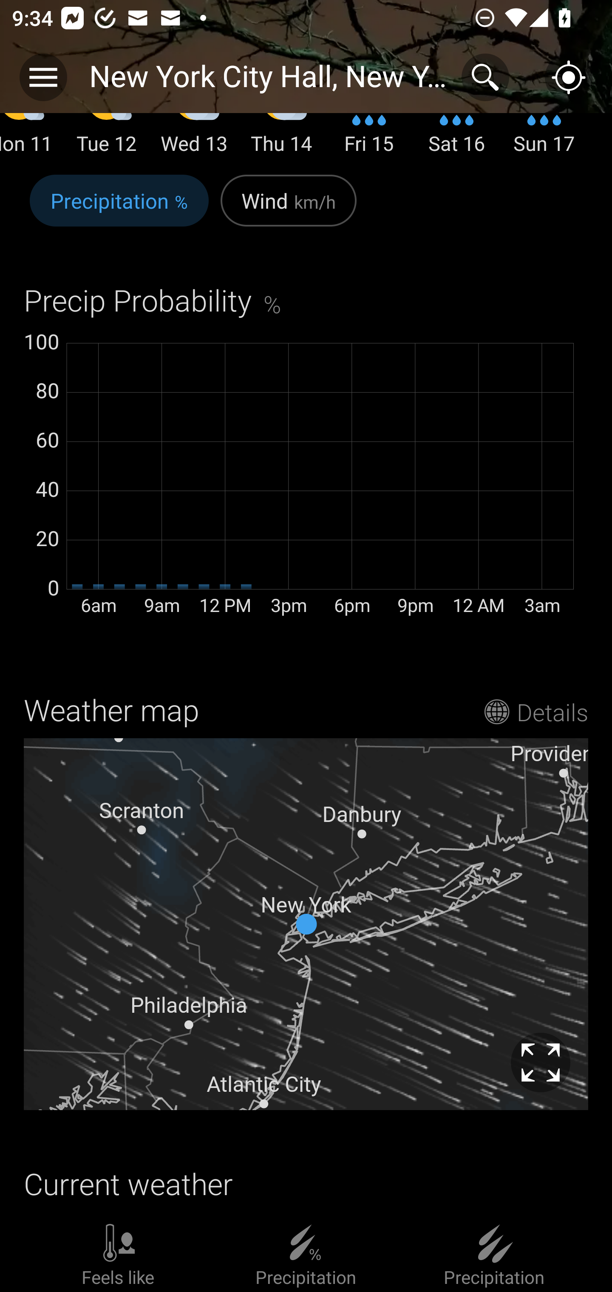  Describe the element at coordinates (119, 210) in the screenshot. I see `Precipitation %` at that location.